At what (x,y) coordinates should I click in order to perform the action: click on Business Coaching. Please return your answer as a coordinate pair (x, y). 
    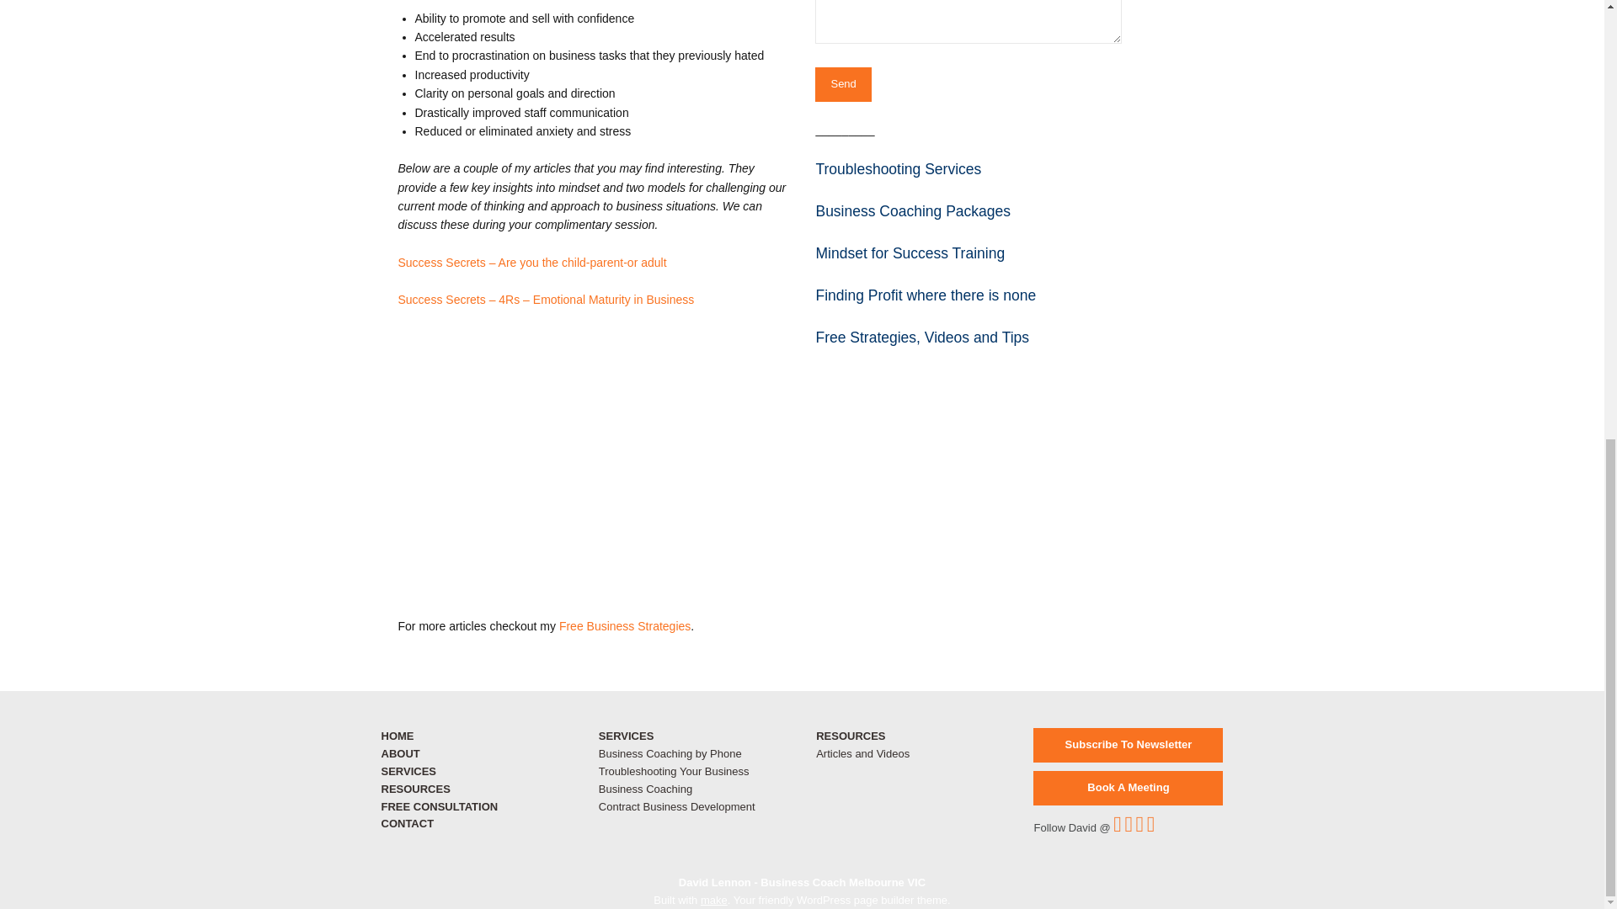
    Looking at the image, I should click on (645, 789).